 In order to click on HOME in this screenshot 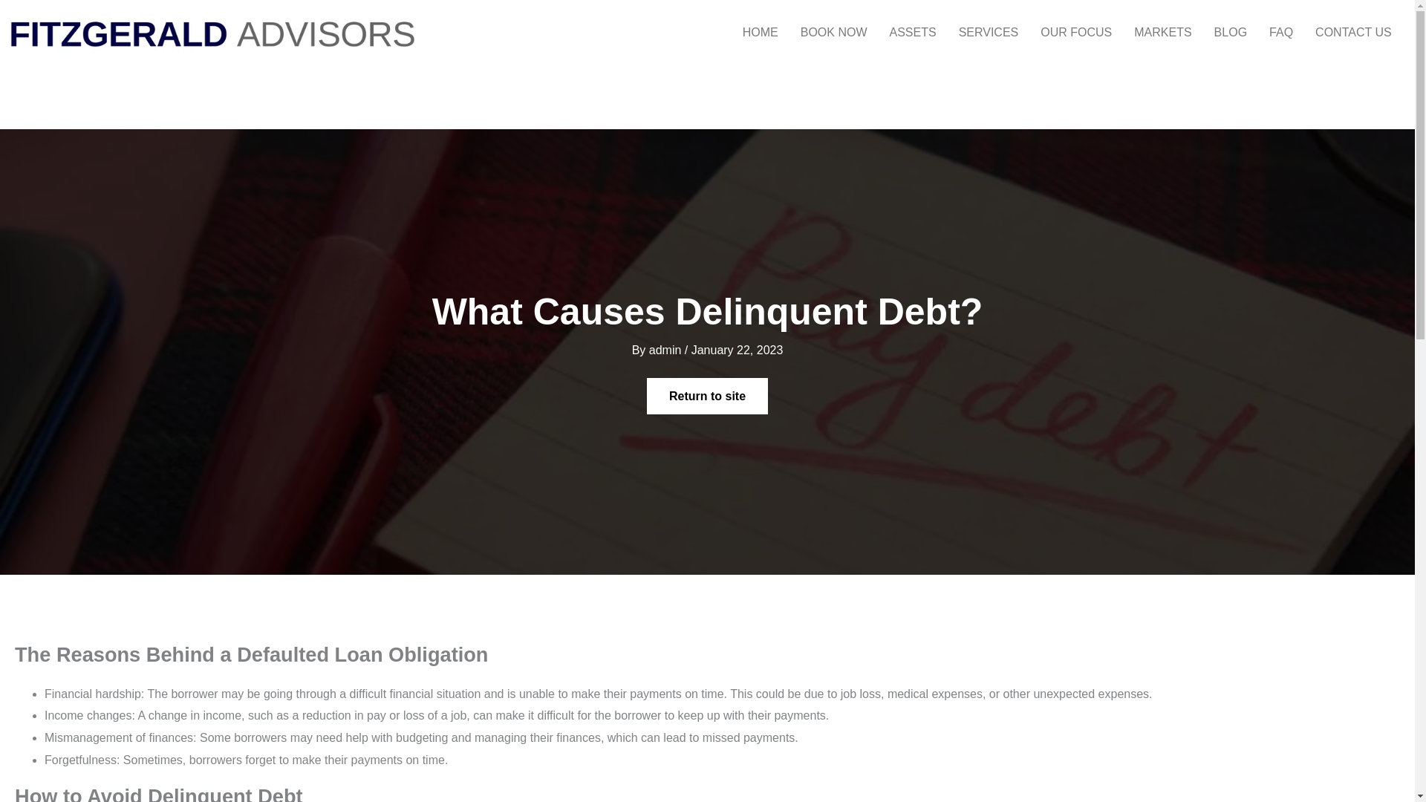, I will do `click(761, 32)`.